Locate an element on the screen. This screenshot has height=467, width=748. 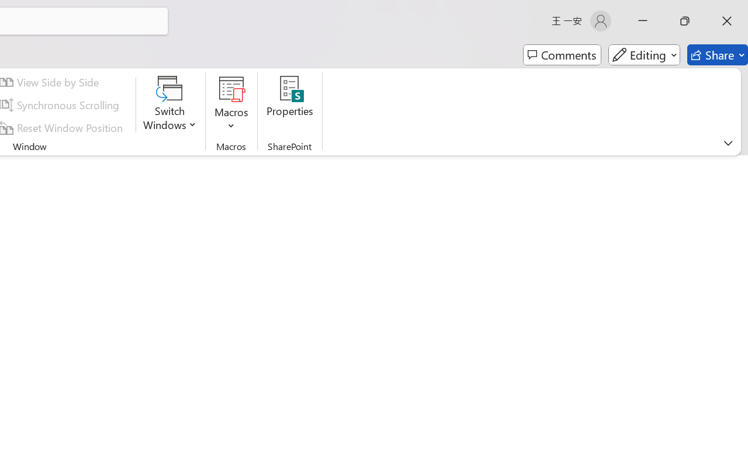
Close is located at coordinates (727, 21).